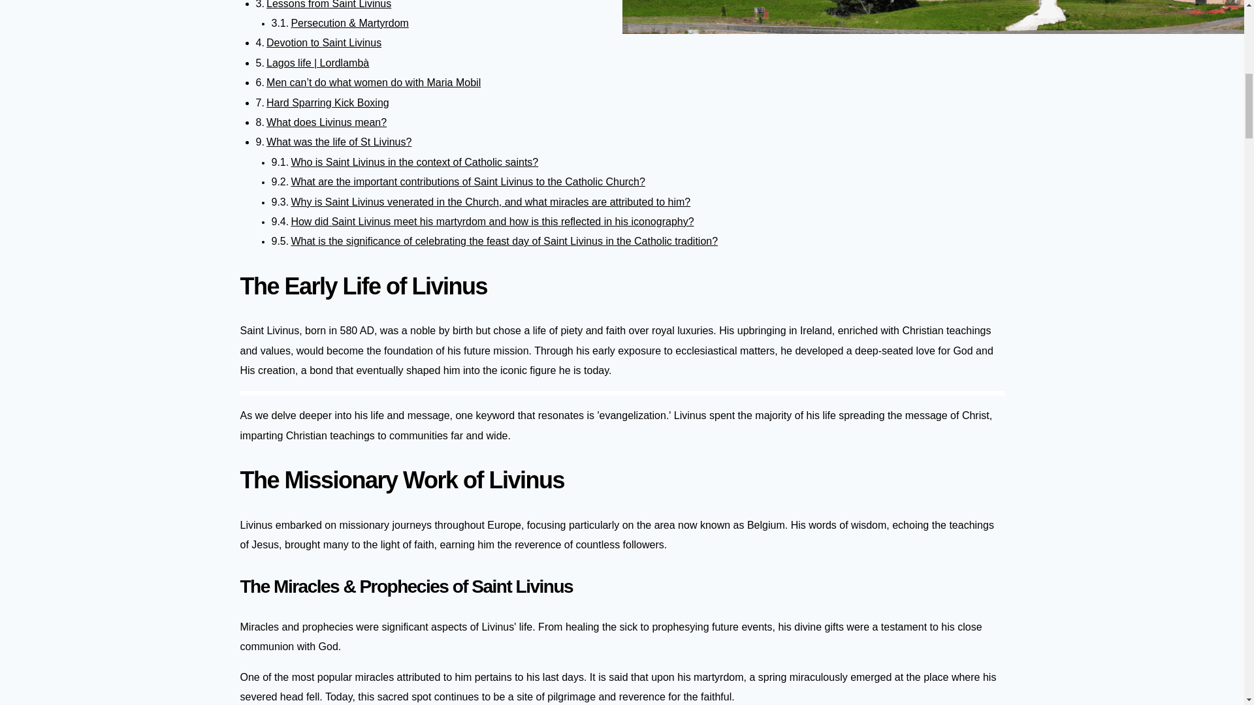 The width and height of the screenshot is (1254, 705). What do you see at coordinates (323, 43) in the screenshot?
I see `Lessons from Saint Livinus` at bounding box center [323, 43].